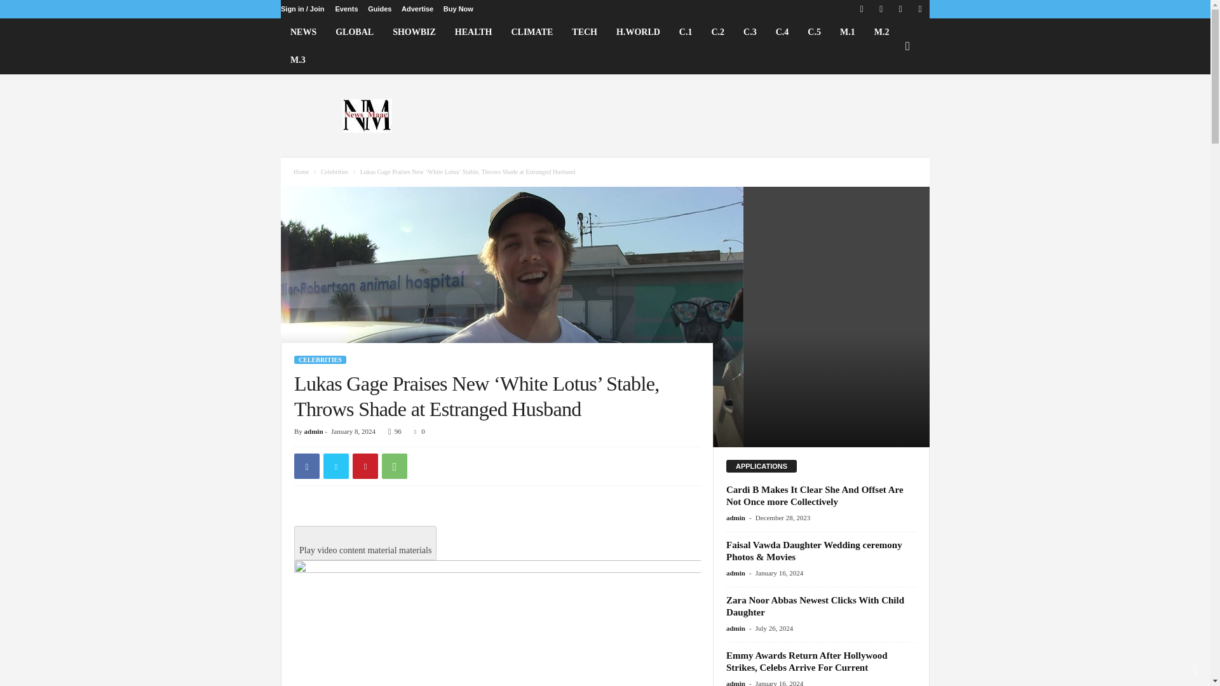 This screenshot has height=686, width=1220. What do you see at coordinates (354, 32) in the screenshot?
I see `GLOBAL` at bounding box center [354, 32].